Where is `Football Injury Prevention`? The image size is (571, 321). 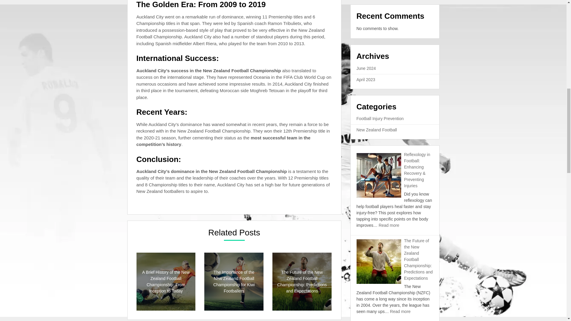 Football Injury Prevention is located at coordinates (380, 118).